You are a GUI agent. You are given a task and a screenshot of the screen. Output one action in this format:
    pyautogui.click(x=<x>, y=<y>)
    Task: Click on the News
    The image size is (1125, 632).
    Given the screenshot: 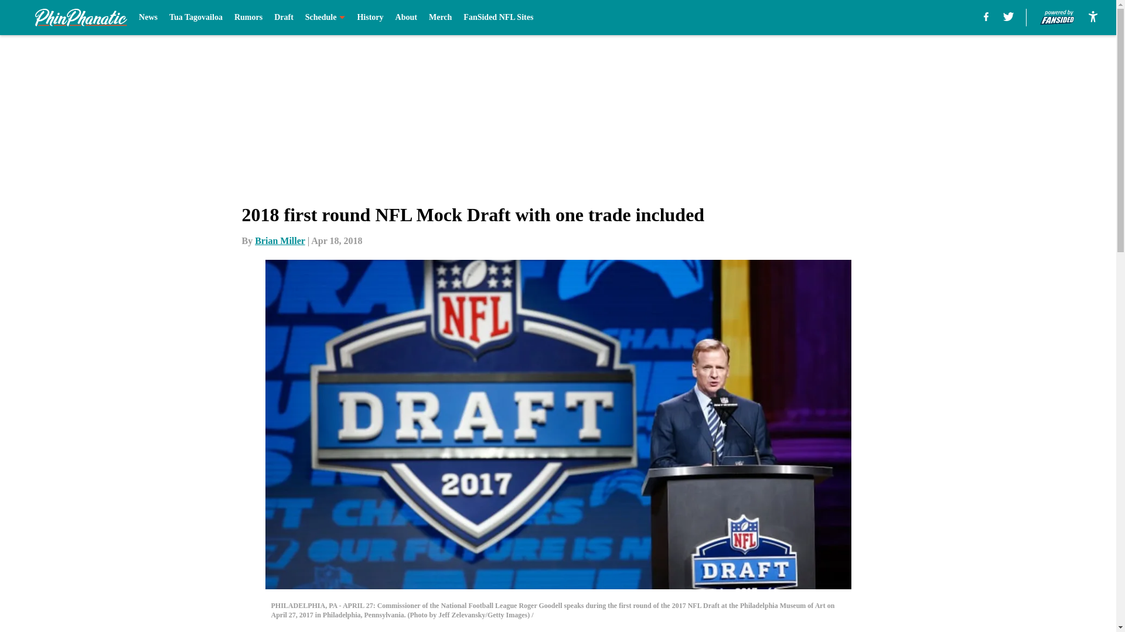 What is the action you would take?
    pyautogui.click(x=148, y=18)
    